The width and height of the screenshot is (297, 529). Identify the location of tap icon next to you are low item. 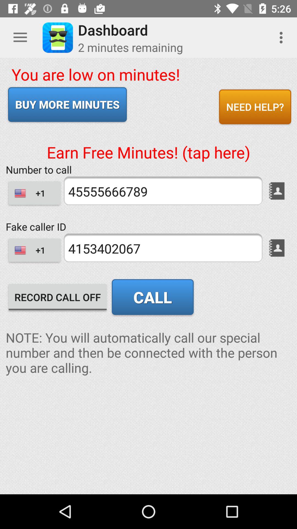
(255, 107).